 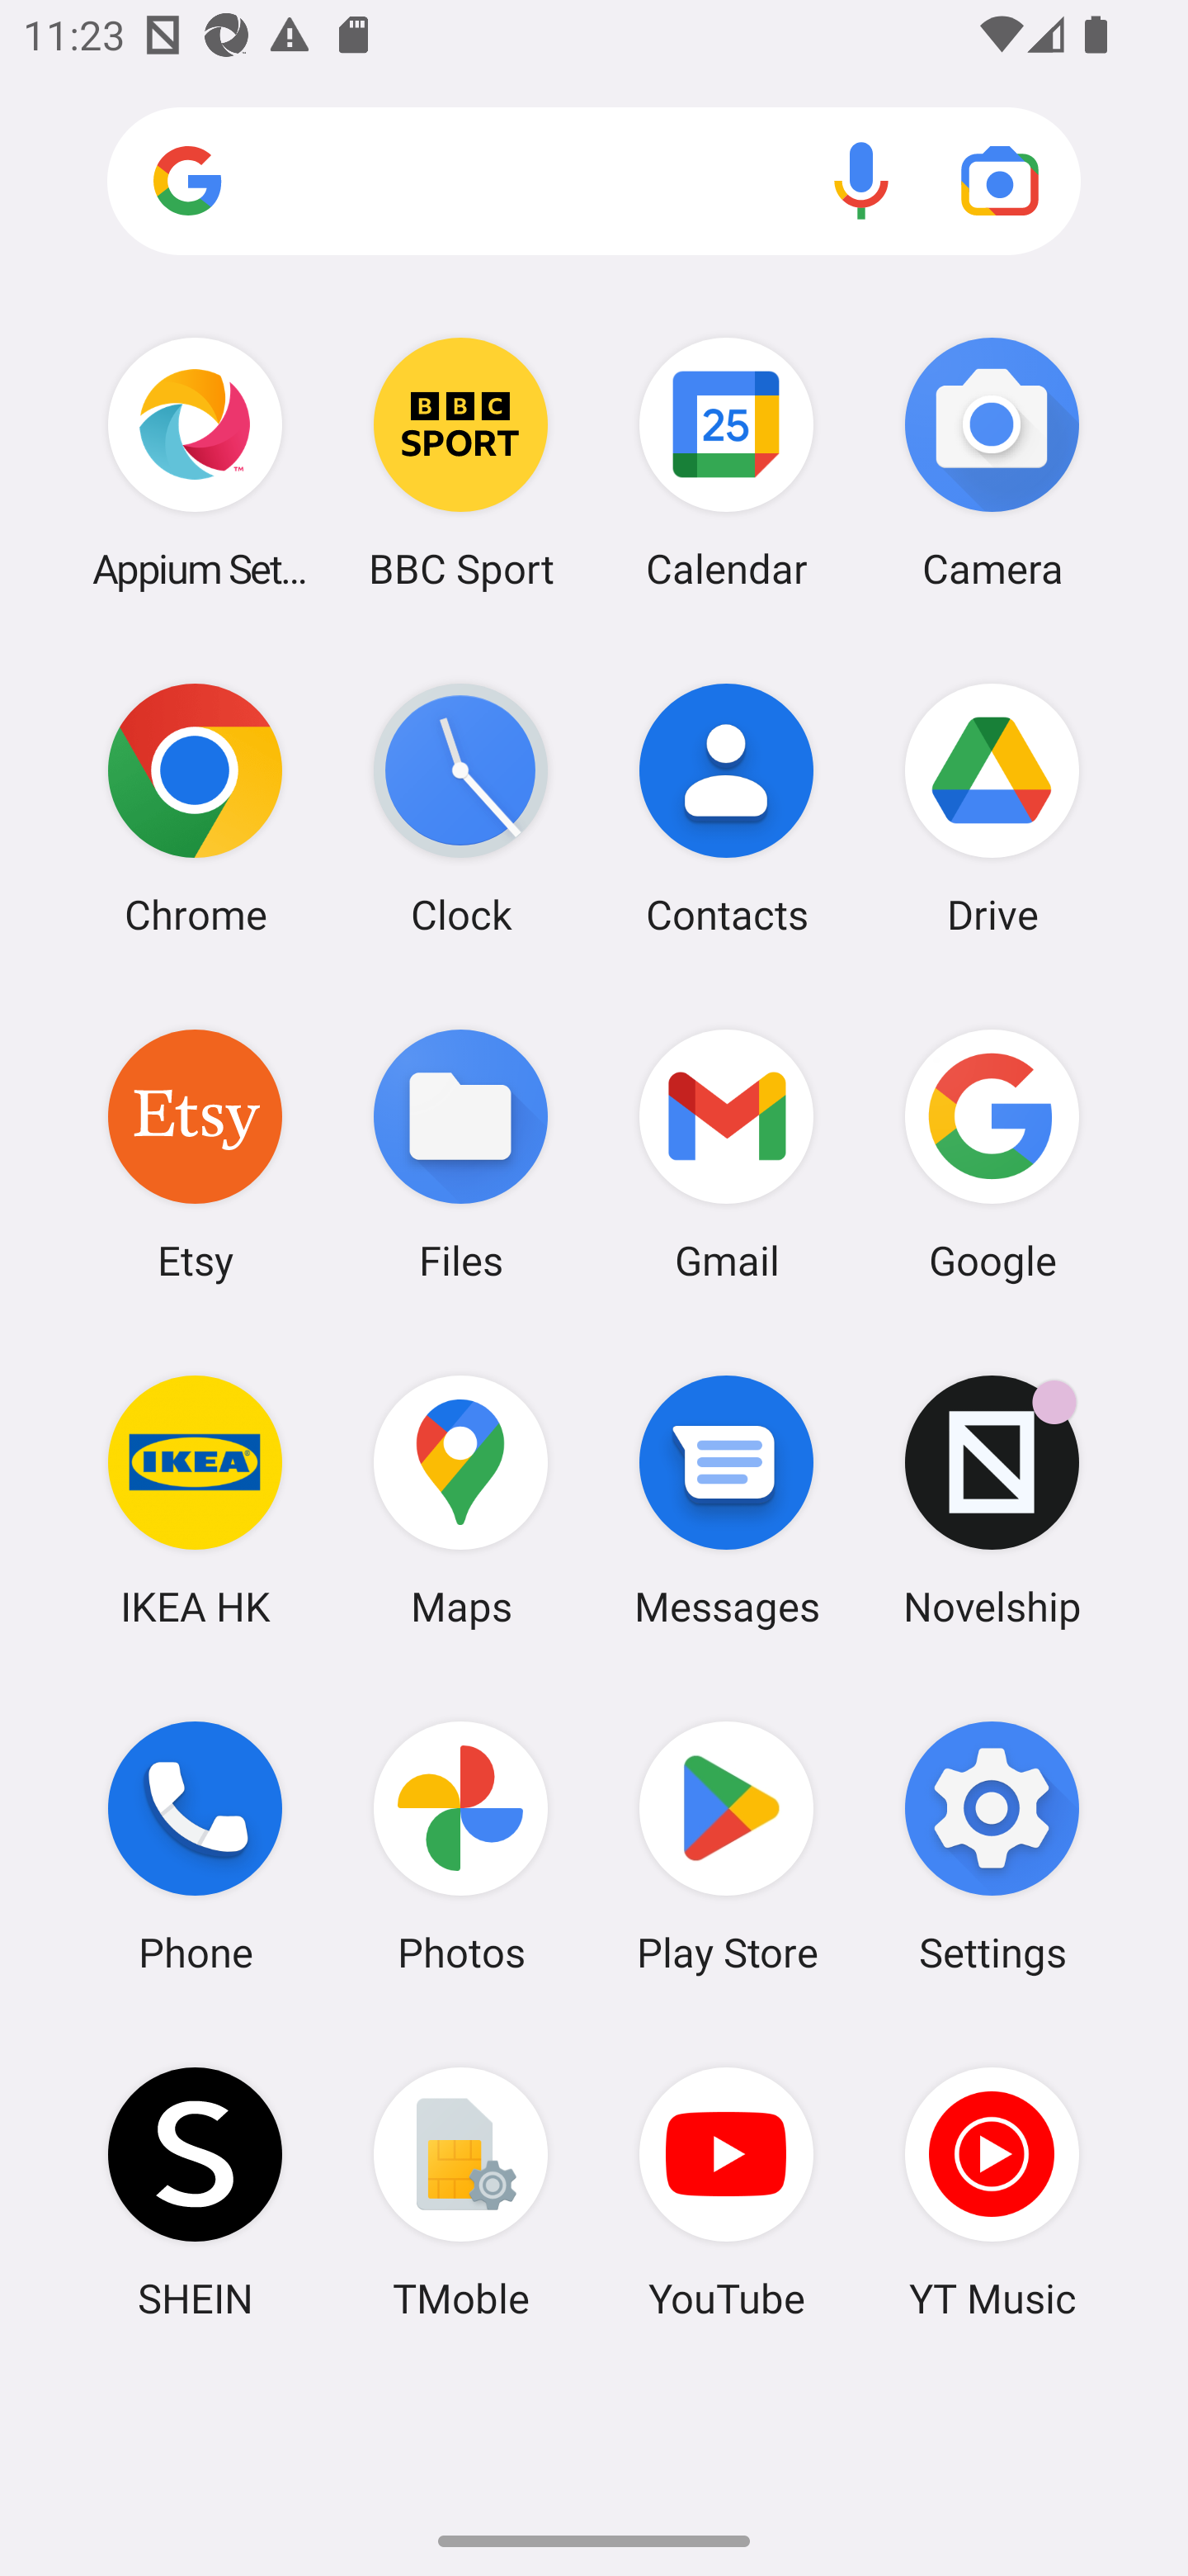 What do you see at coordinates (727, 1847) in the screenshot?
I see `Play Store` at bounding box center [727, 1847].